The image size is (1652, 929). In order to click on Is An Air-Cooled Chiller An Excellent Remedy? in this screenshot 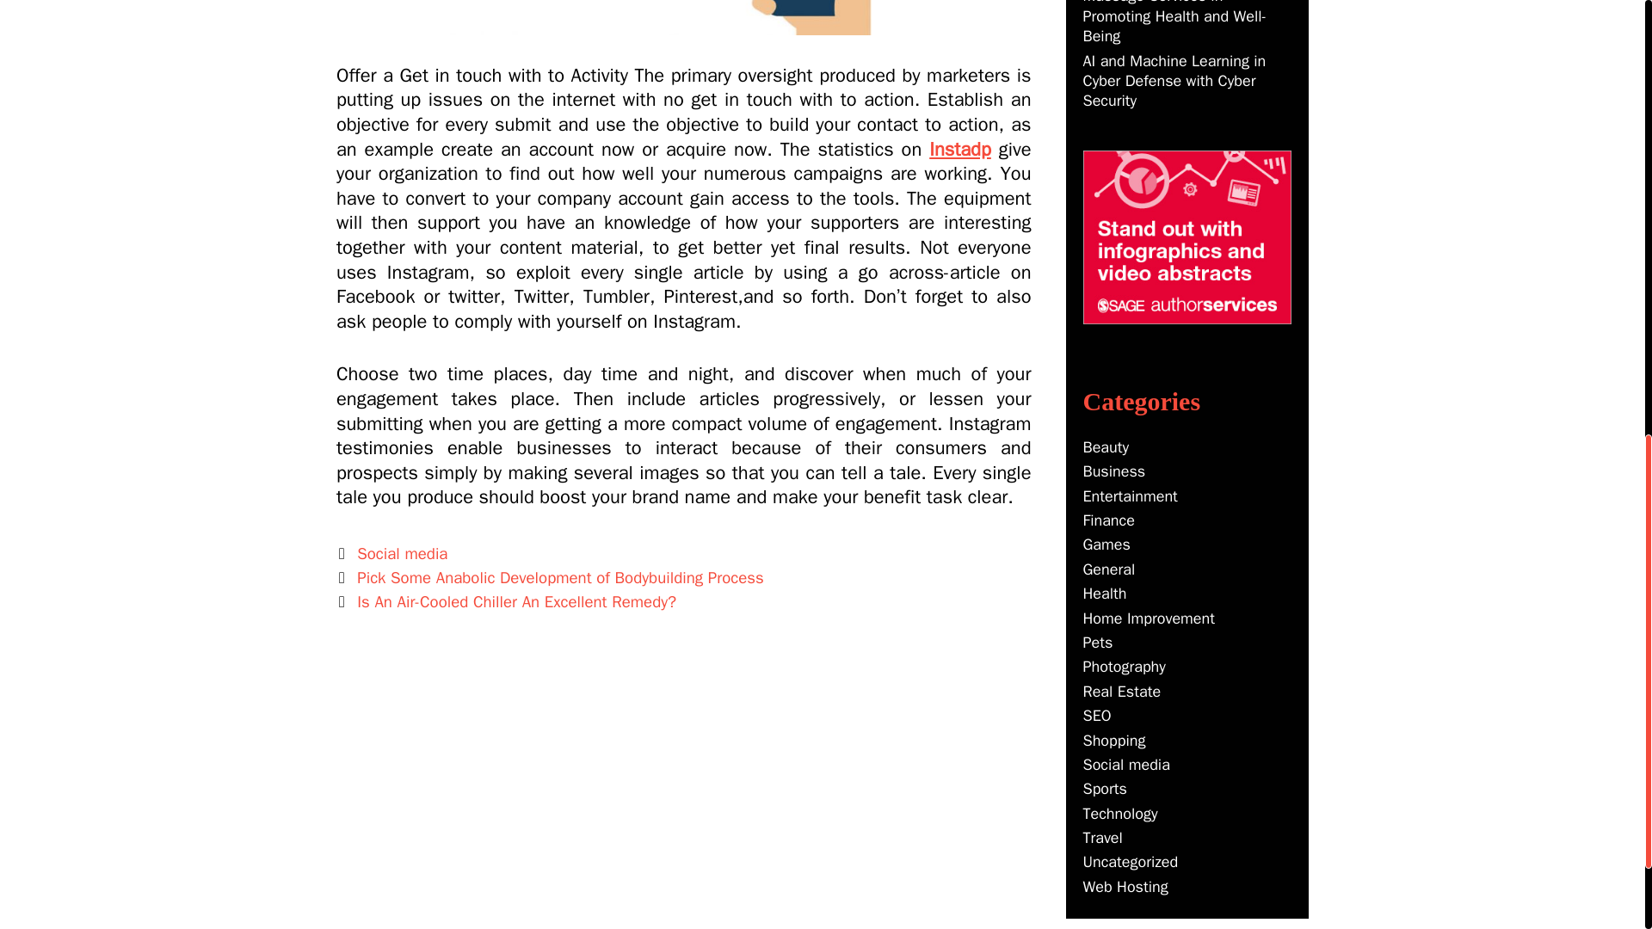, I will do `click(516, 601)`.